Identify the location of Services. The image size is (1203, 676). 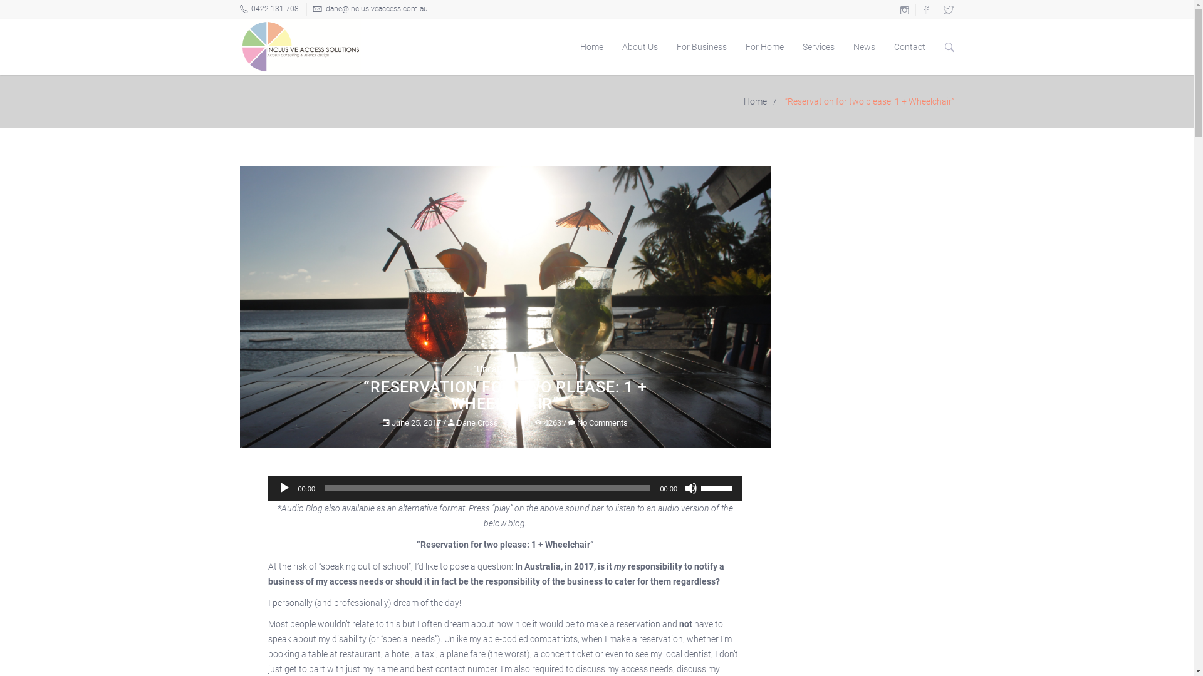
(818, 47).